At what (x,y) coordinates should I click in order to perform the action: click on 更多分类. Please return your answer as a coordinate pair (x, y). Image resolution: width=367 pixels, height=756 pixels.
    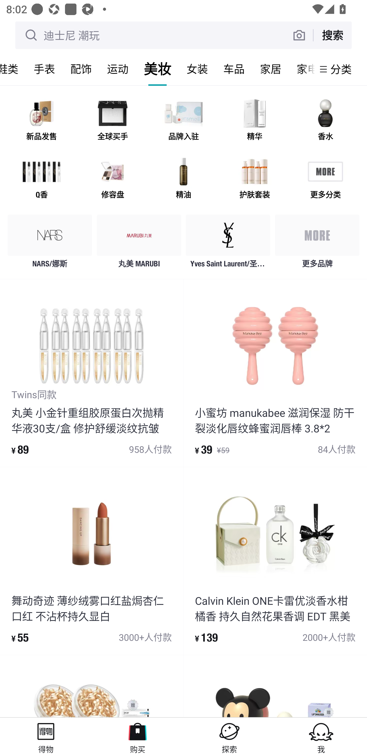
    Looking at the image, I should click on (325, 179).